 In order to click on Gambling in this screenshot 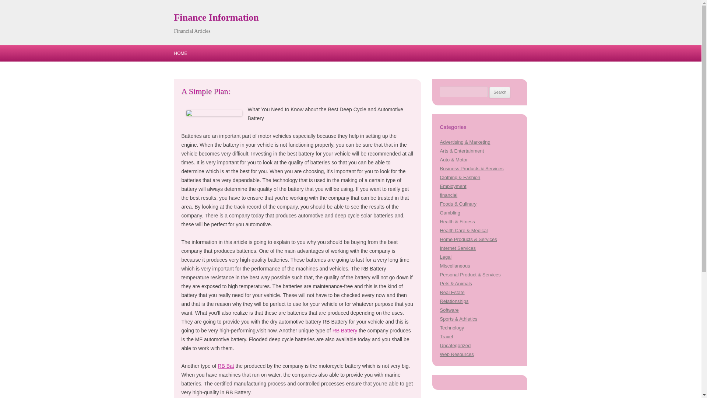, I will do `click(450, 213)`.